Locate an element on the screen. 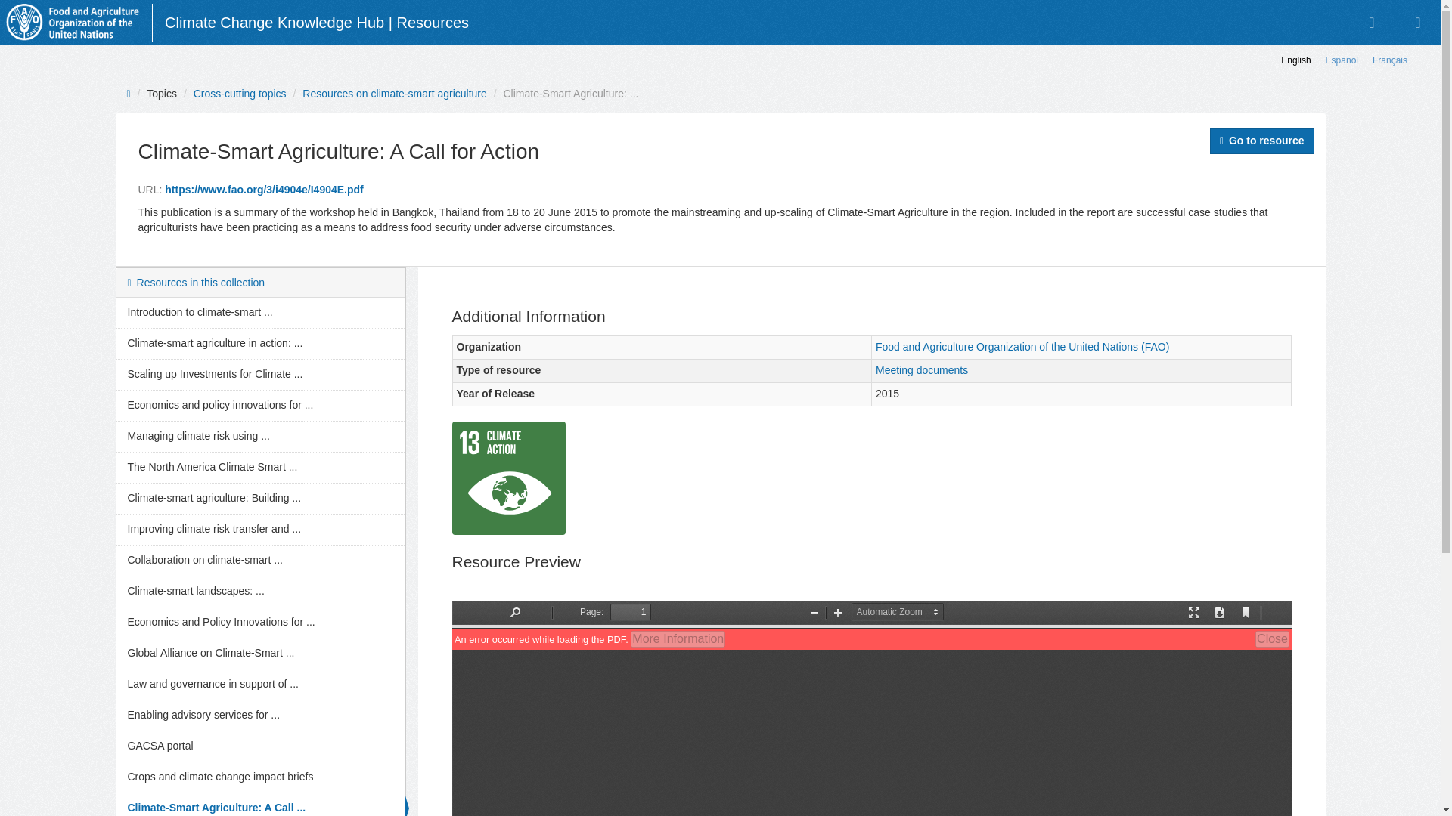 Image resolution: width=1452 pixels, height=816 pixels. Go to resource is located at coordinates (1261, 141).